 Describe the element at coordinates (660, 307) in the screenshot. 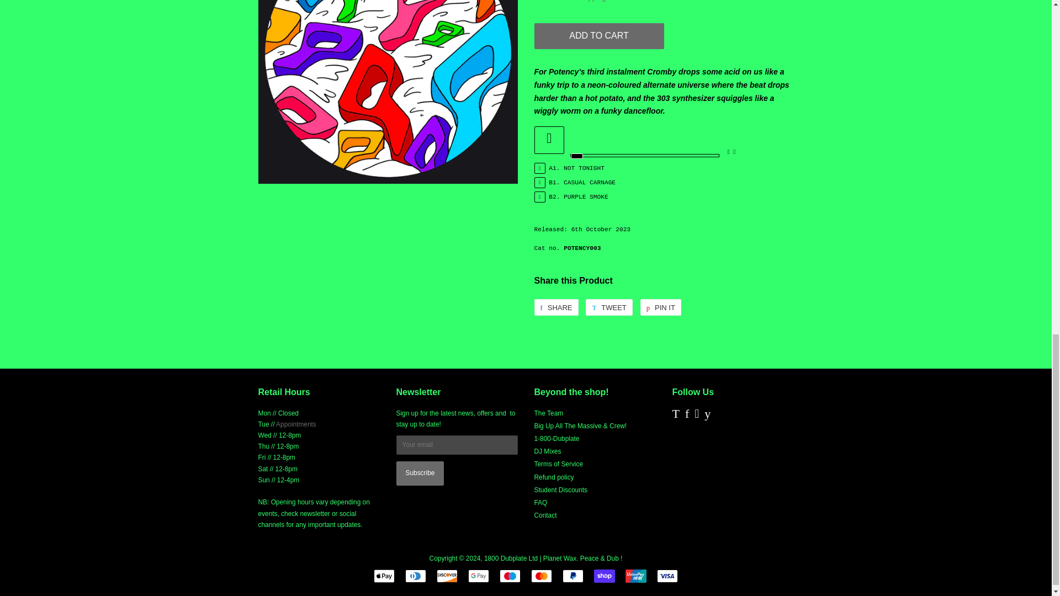

I see `Pin on Pinterest` at that location.